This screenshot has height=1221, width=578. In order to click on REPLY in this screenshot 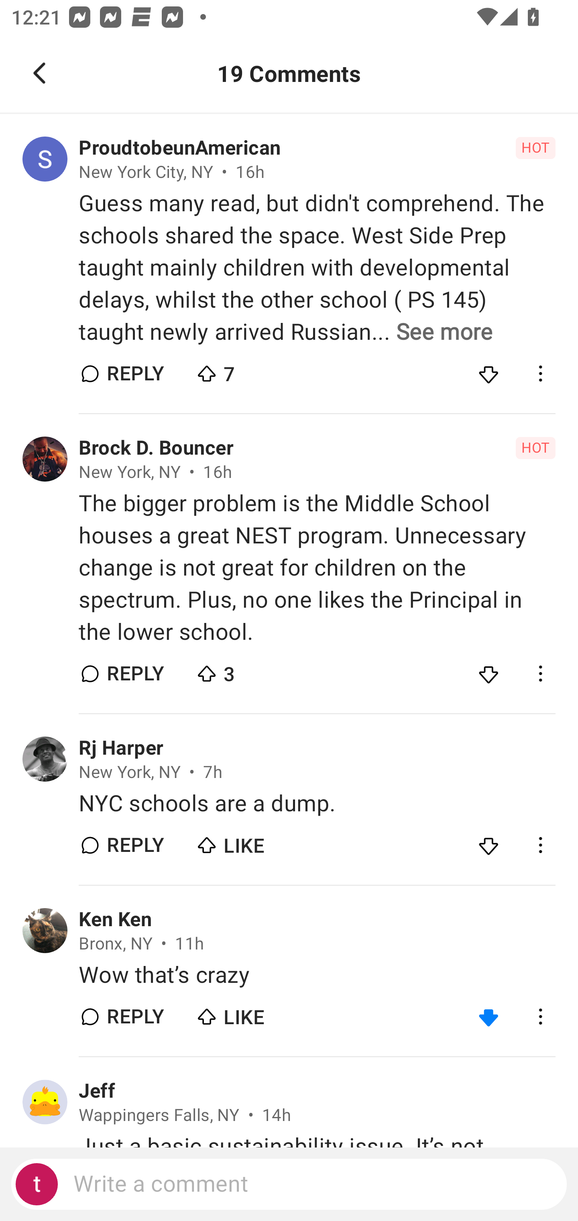, I will do `click(135, 374)`.